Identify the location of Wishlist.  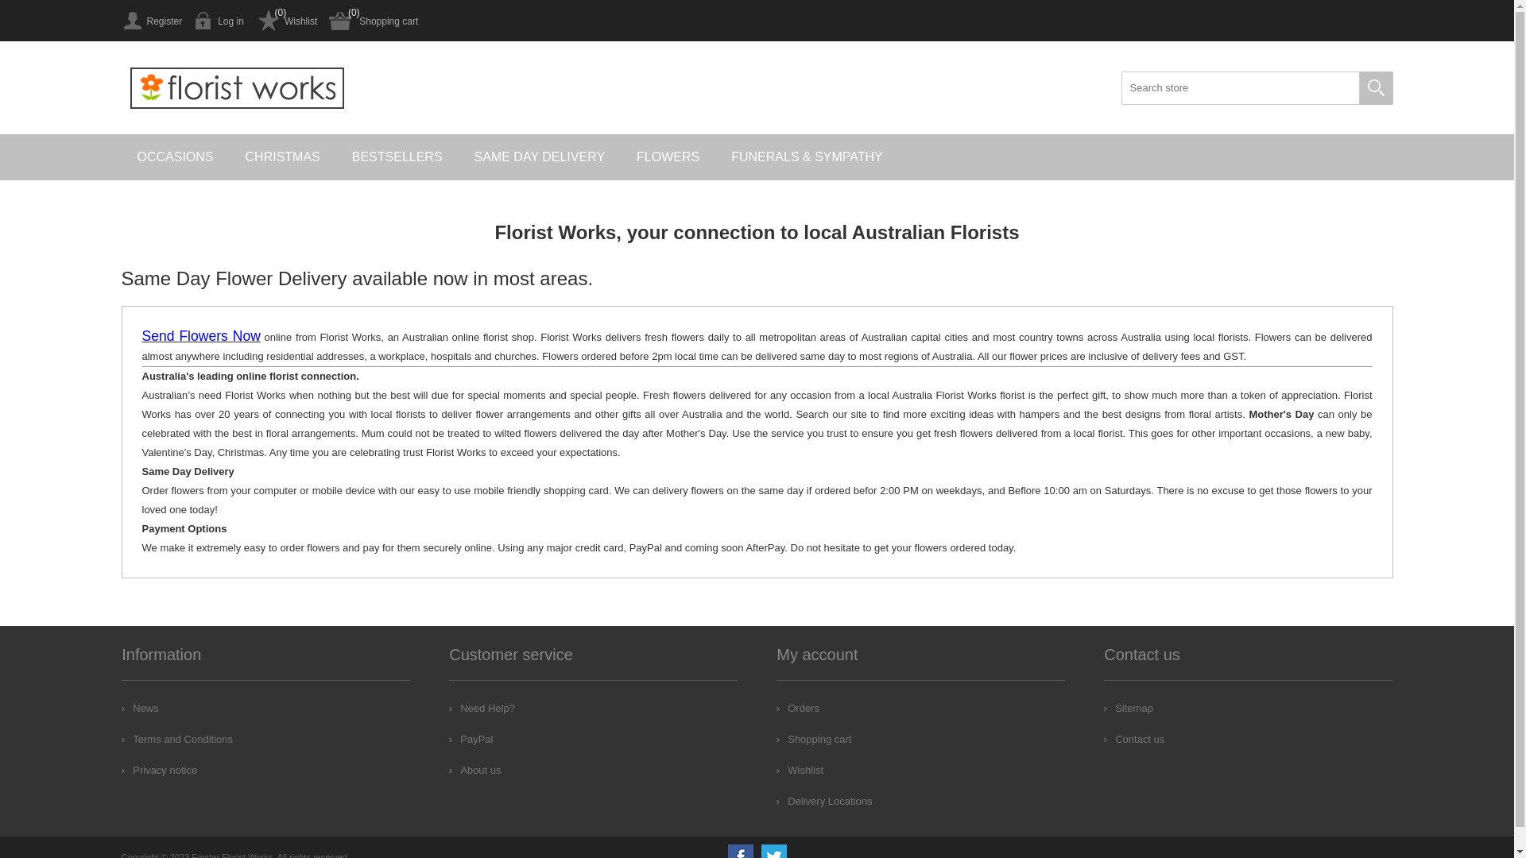
(800, 771).